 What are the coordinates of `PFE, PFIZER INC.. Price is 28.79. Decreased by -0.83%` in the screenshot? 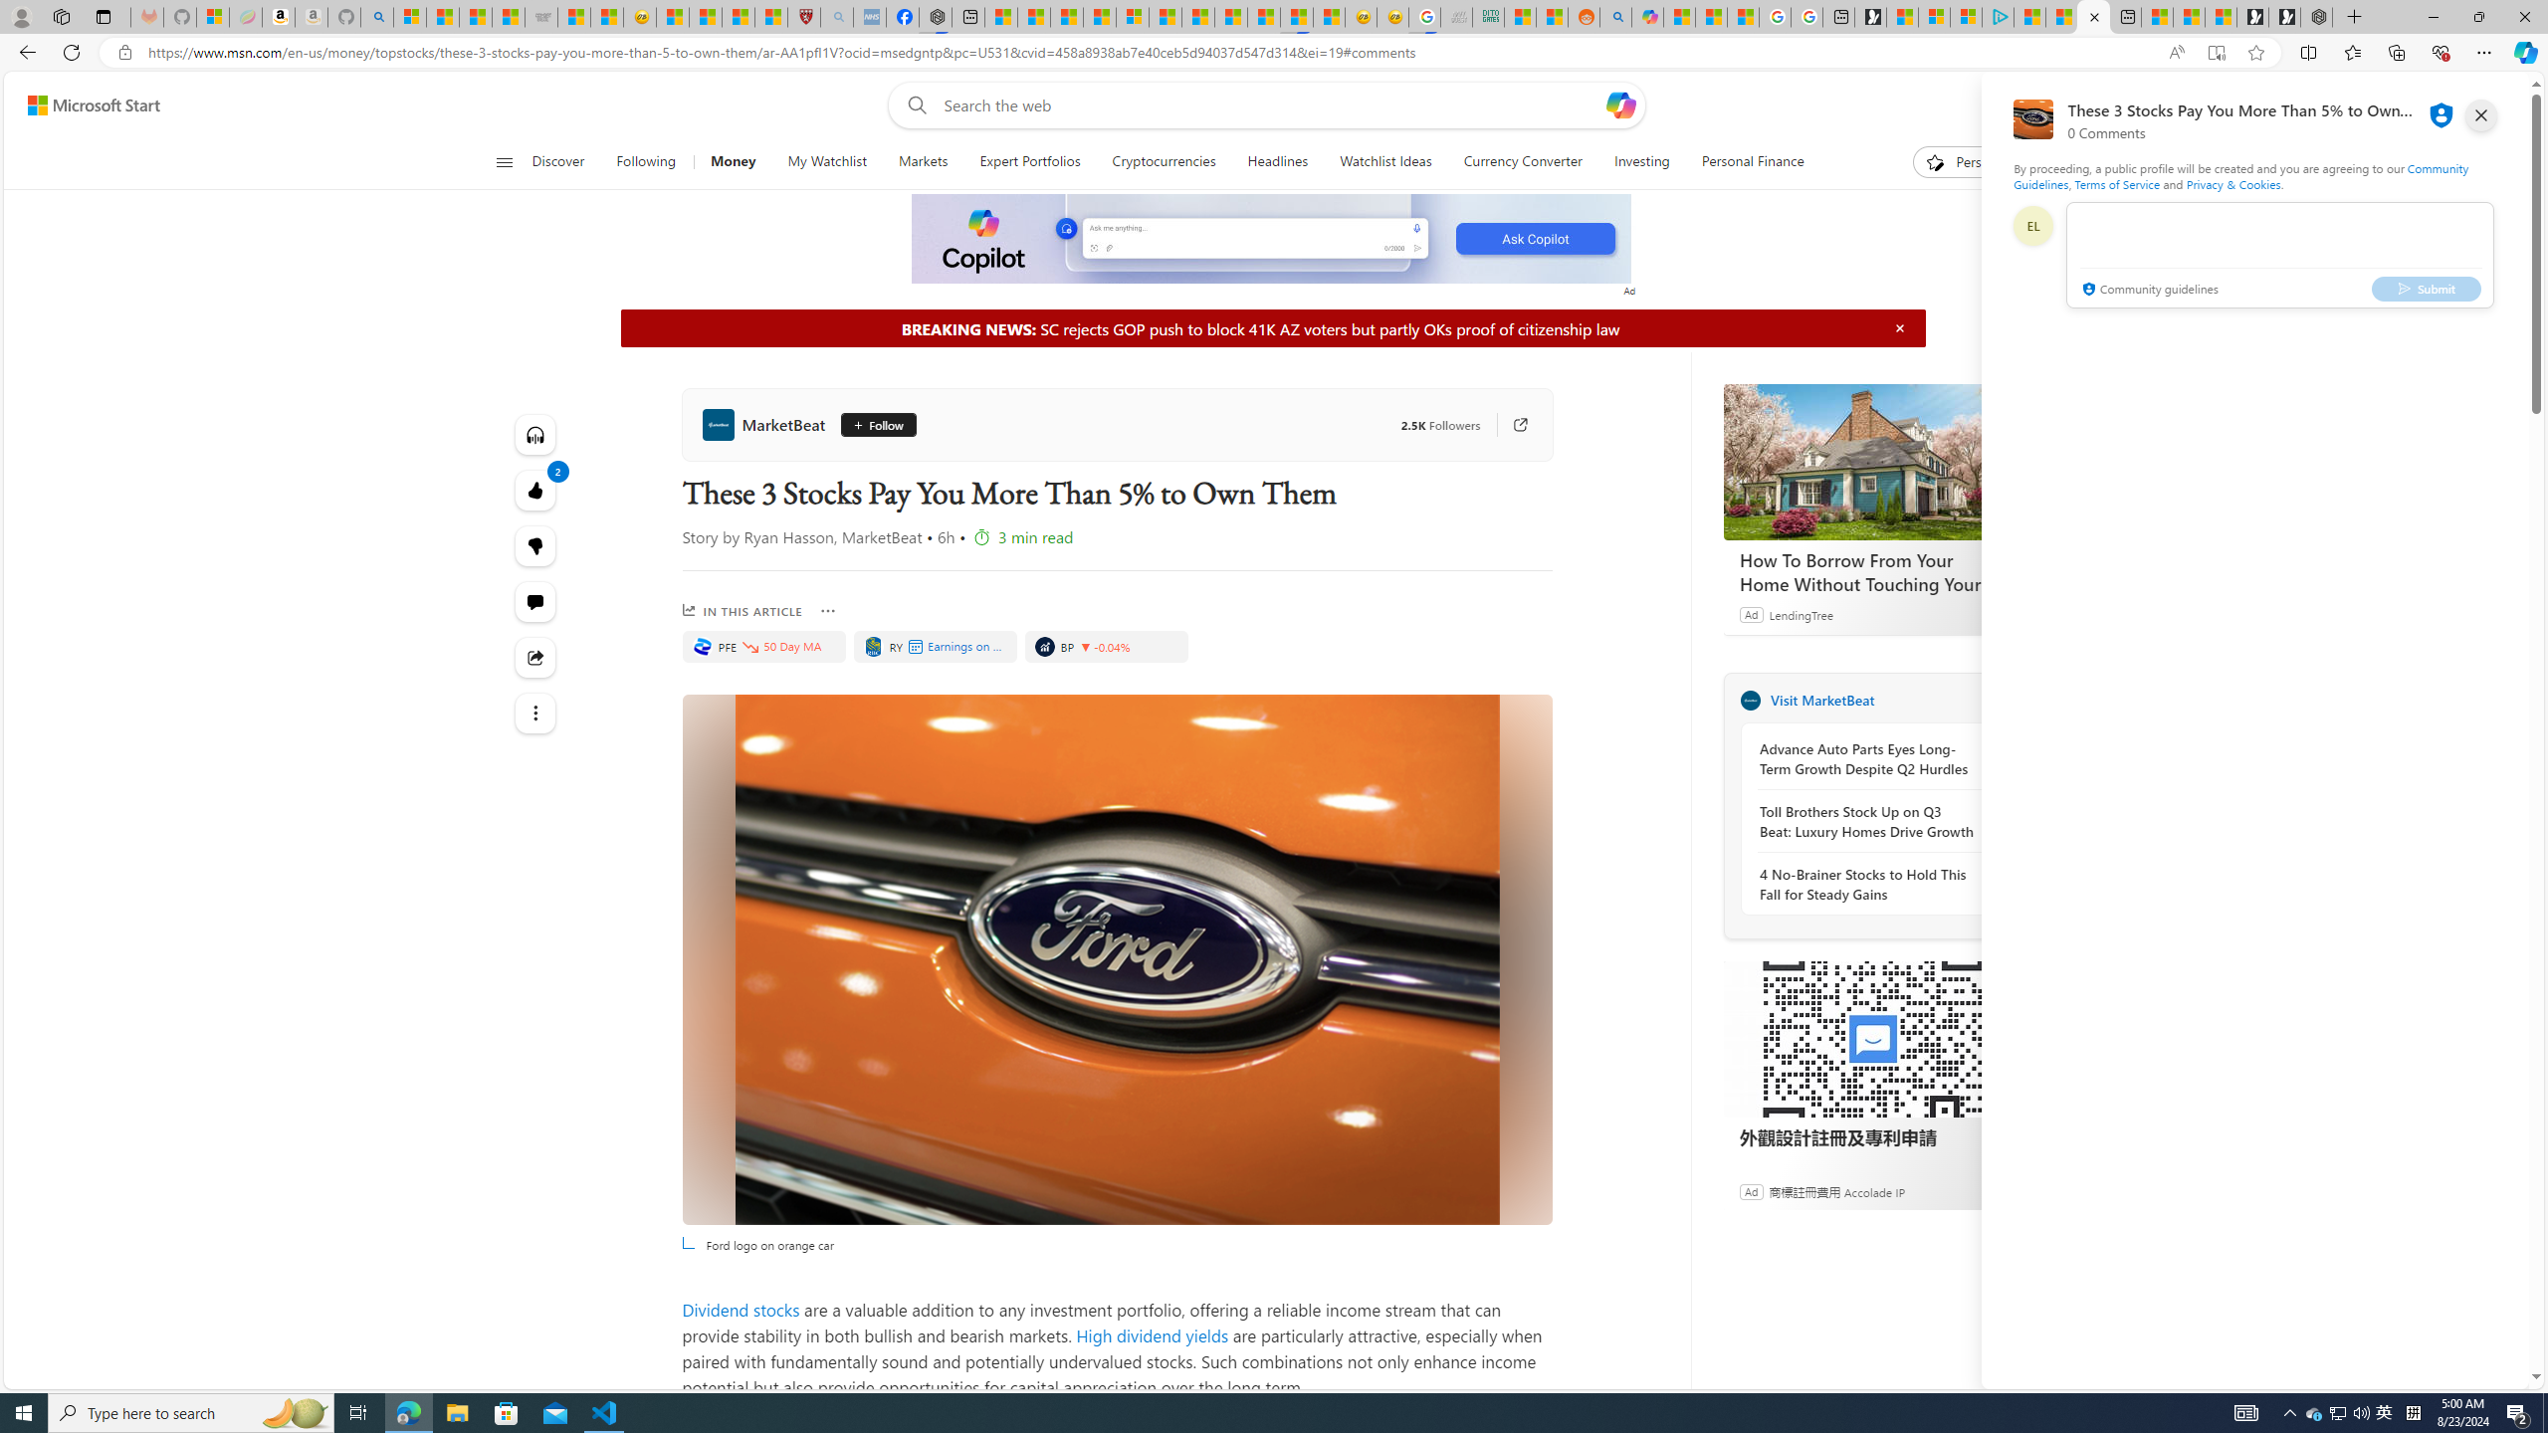 It's located at (764, 646).